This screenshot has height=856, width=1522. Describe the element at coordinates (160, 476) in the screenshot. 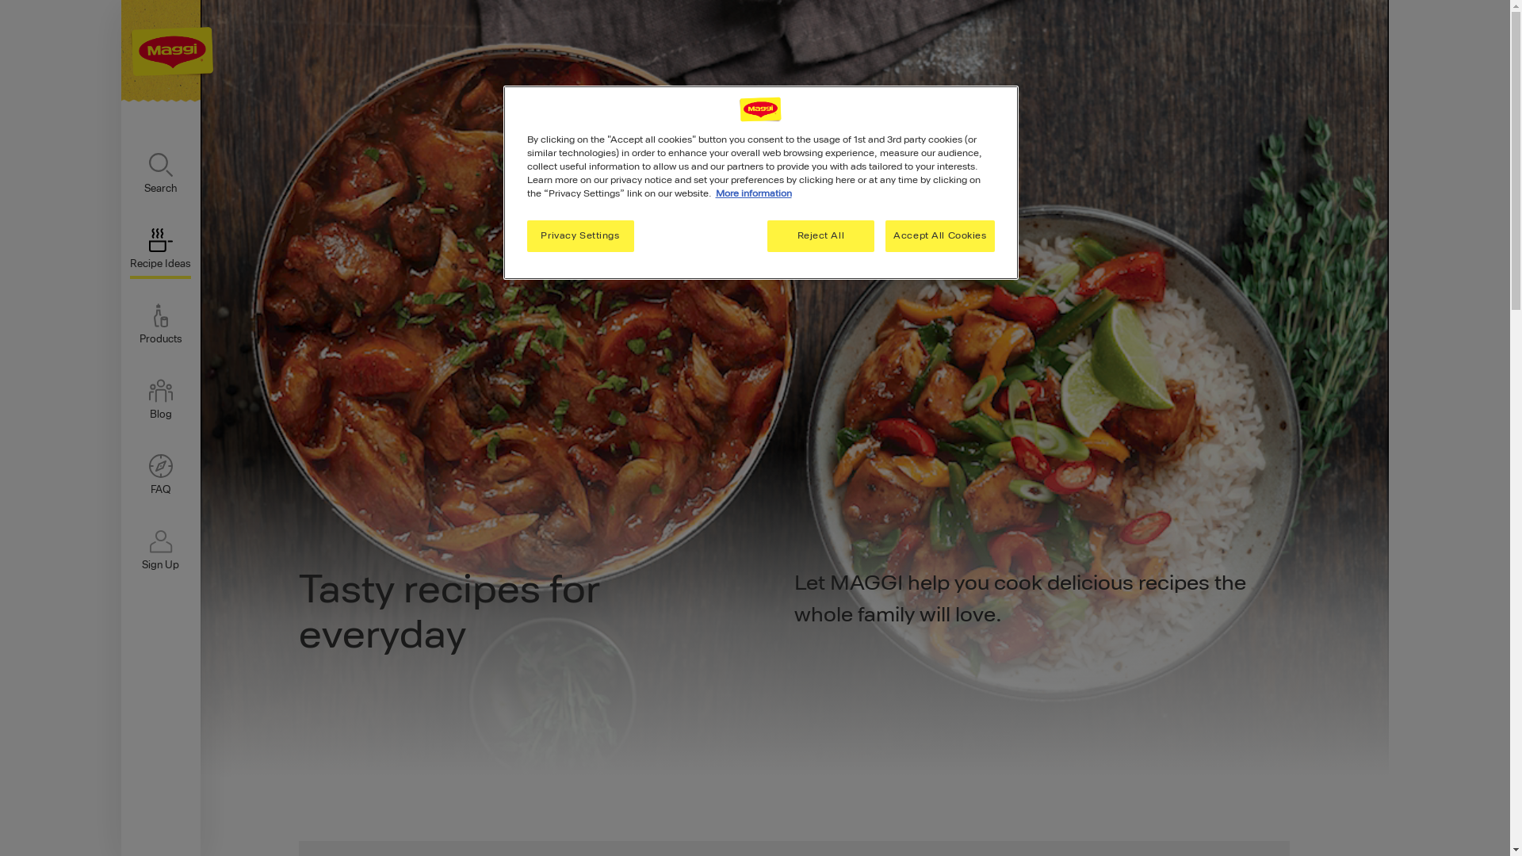

I see `FAQ` at that location.